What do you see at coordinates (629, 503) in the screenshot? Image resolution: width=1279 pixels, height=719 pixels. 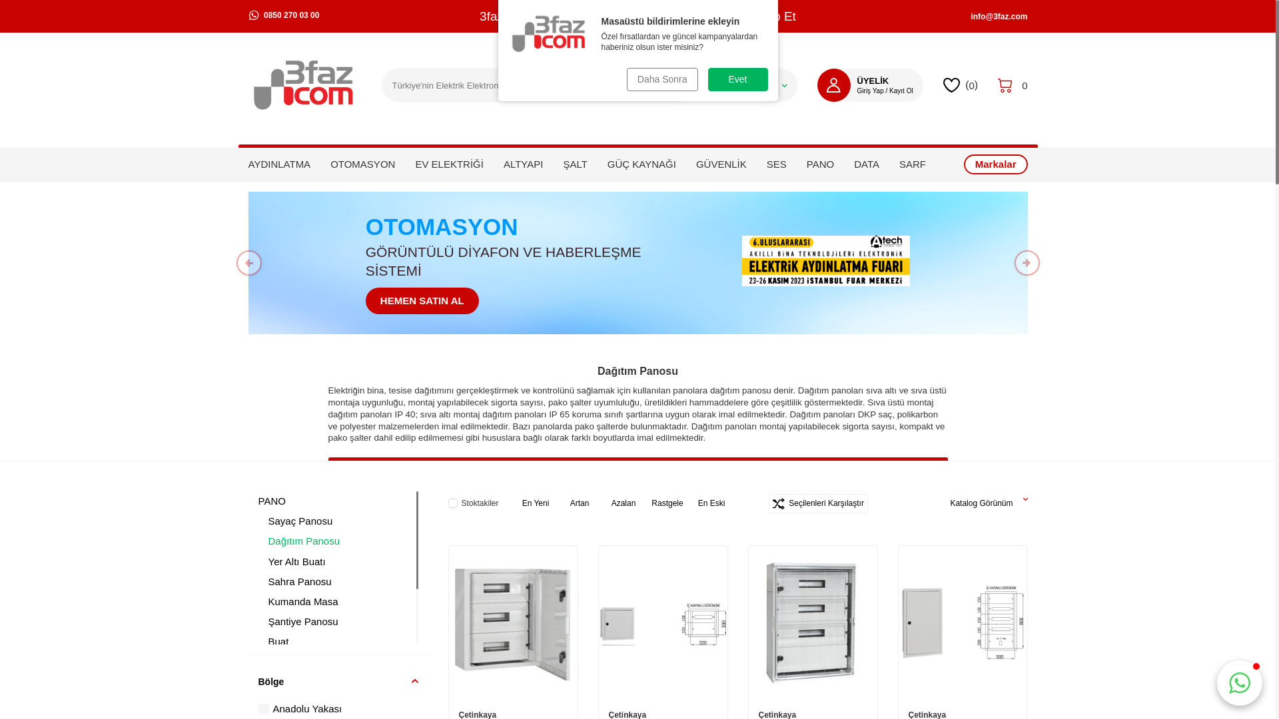 I see `Azalan` at bounding box center [629, 503].